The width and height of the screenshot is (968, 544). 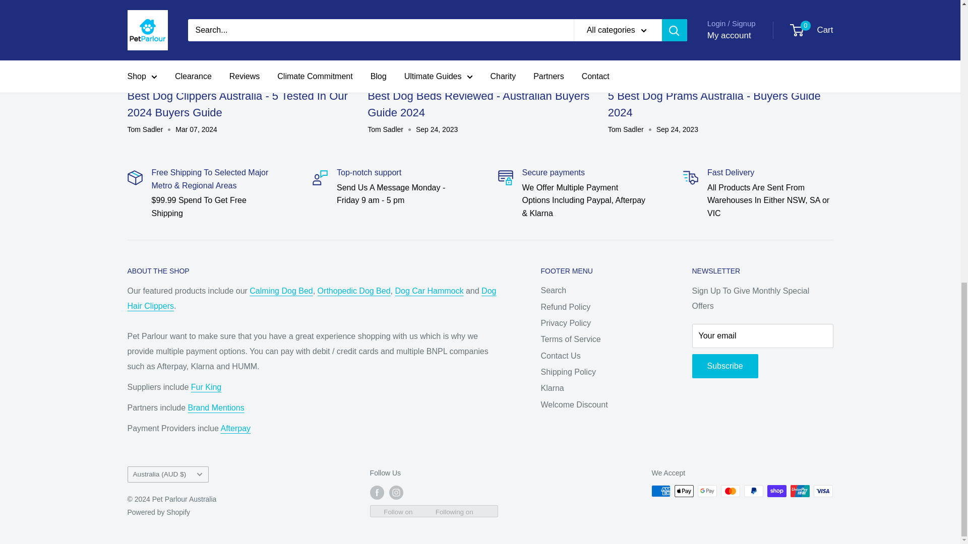 I want to click on Orthopedic Dog Bed, so click(x=354, y=291).